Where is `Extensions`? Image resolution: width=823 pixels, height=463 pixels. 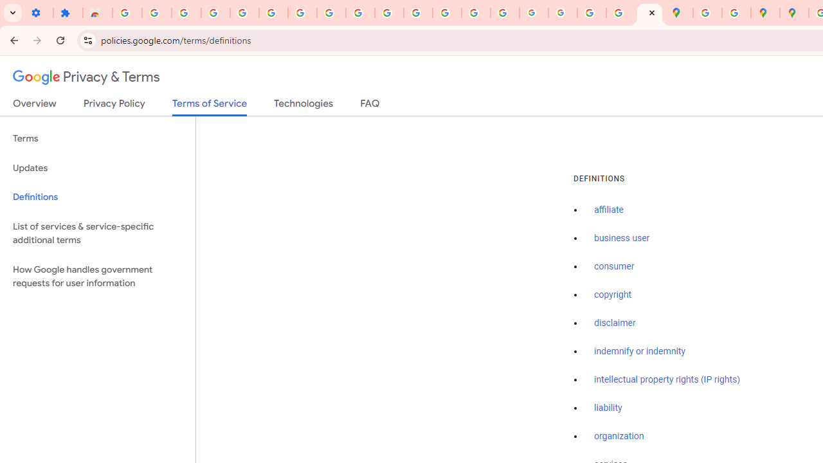
Extensions is located at coordinates (68, 13).